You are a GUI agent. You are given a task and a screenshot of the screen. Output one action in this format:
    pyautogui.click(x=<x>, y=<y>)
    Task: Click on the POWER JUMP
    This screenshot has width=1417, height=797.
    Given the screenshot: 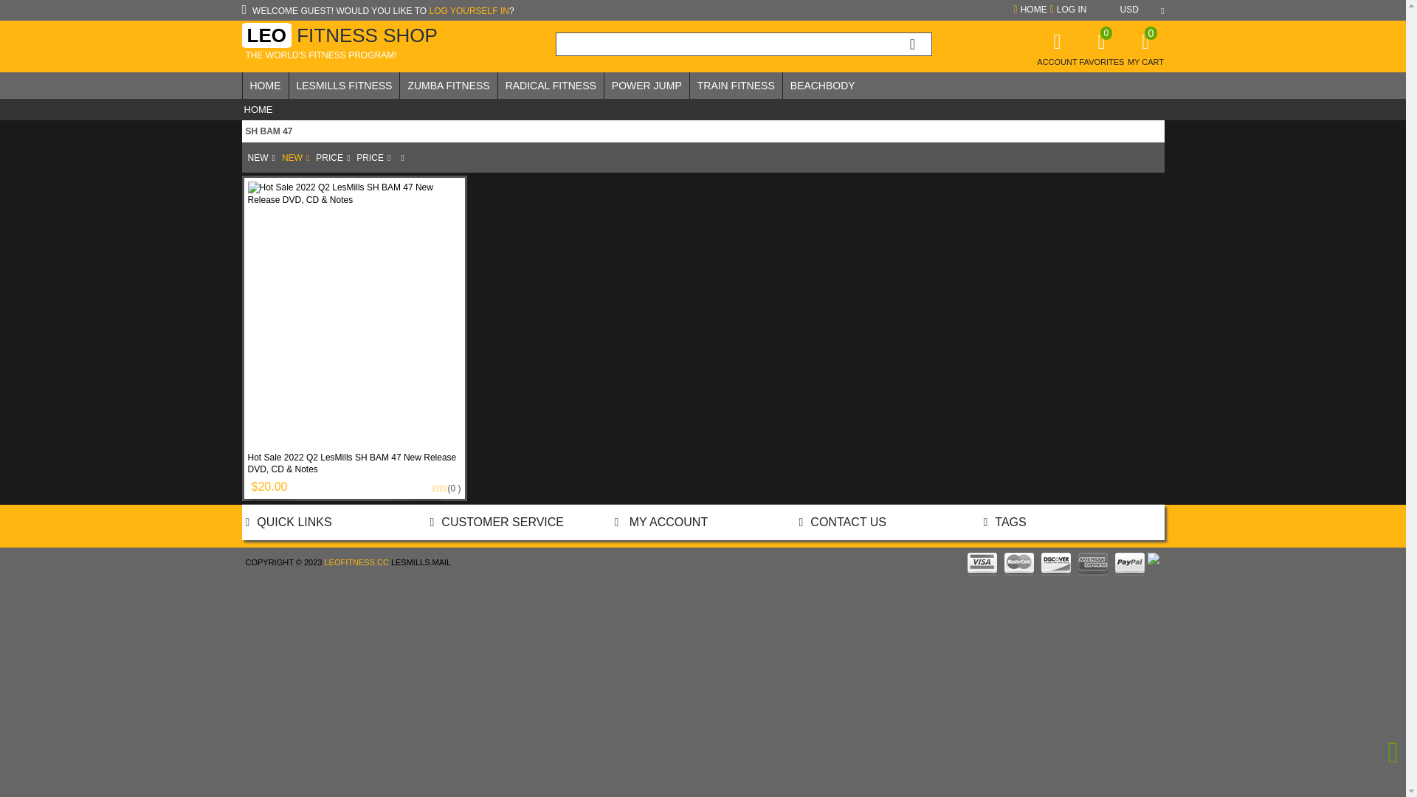 What is the action you would take?
    pyautogui.click(x=647, y=86)
    